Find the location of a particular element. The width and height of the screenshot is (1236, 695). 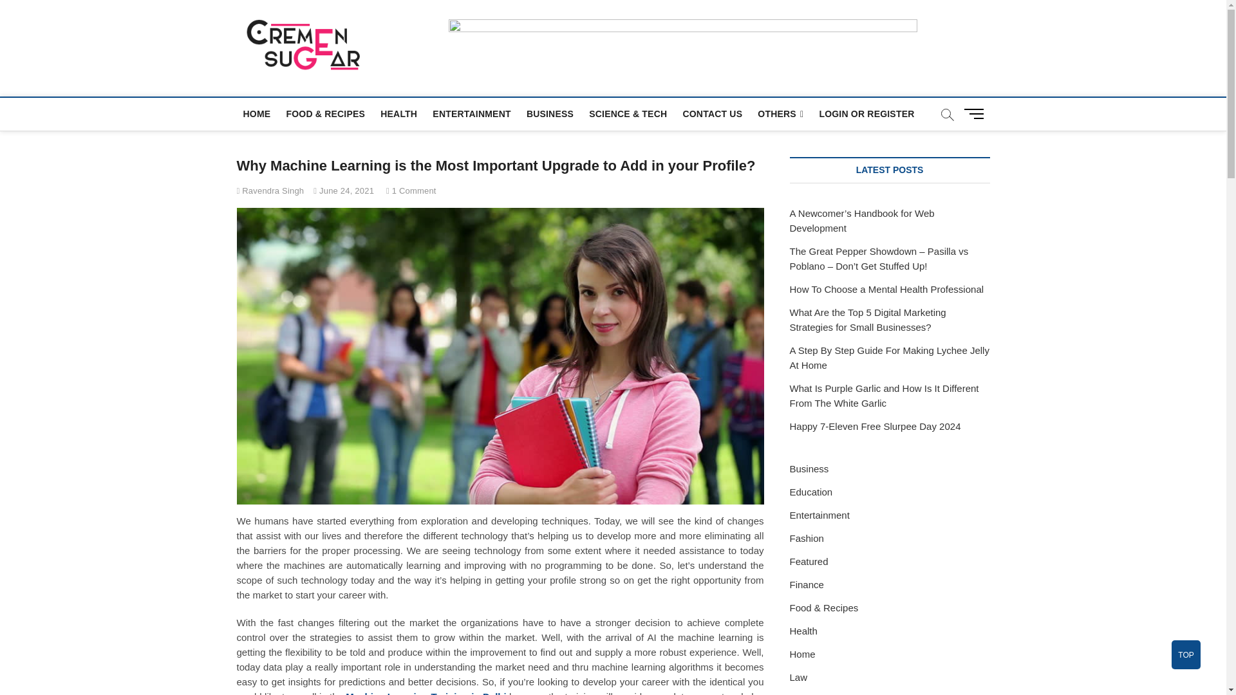

CONTACT US is located at coordinates (712, 113).